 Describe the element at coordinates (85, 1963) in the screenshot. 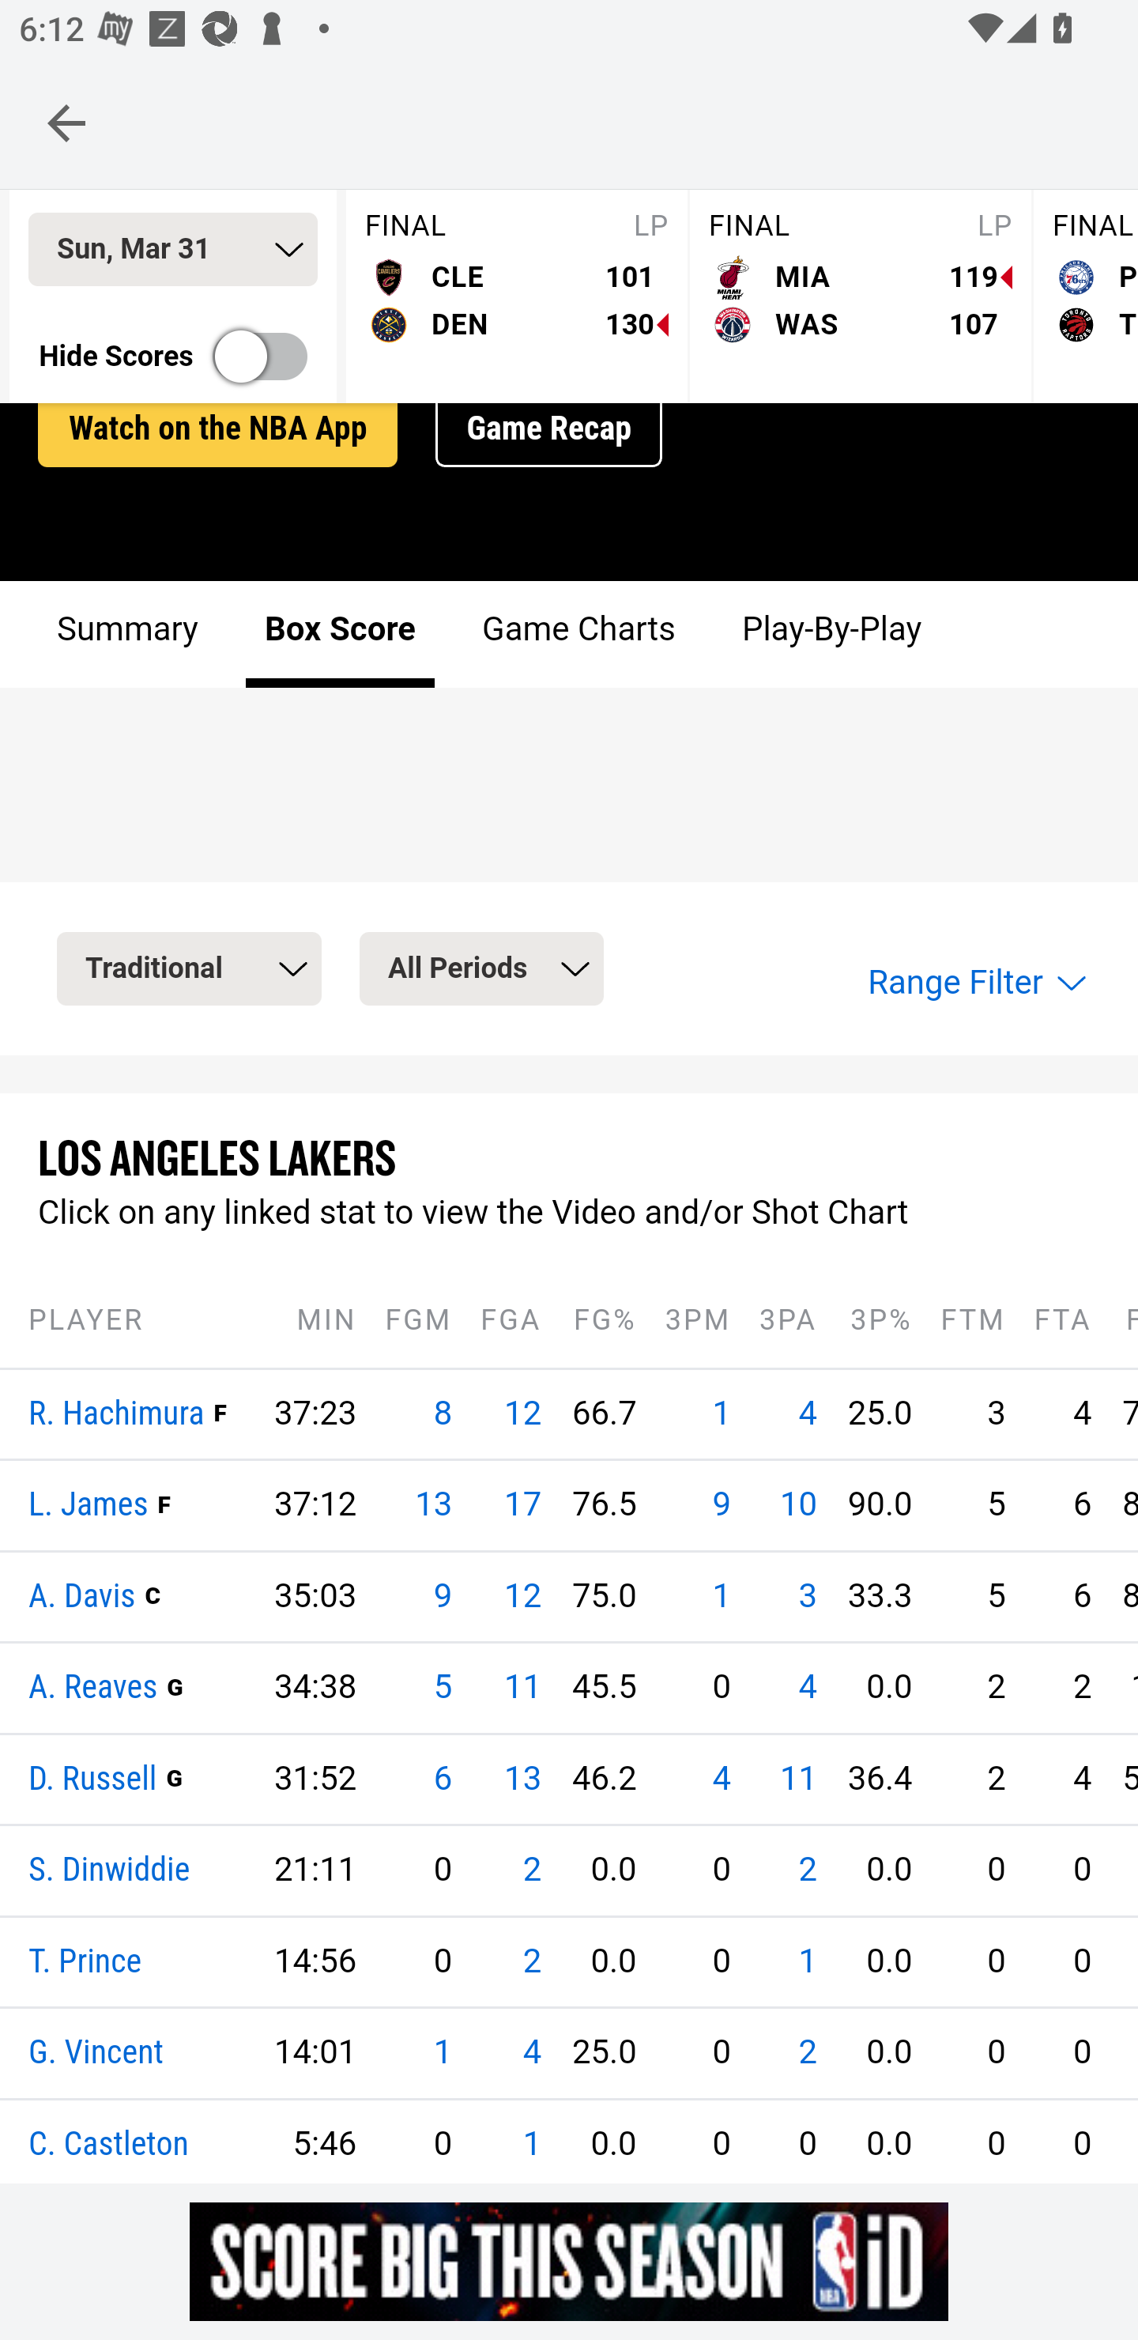

I see `T. Prince T .  Prince` at that location.